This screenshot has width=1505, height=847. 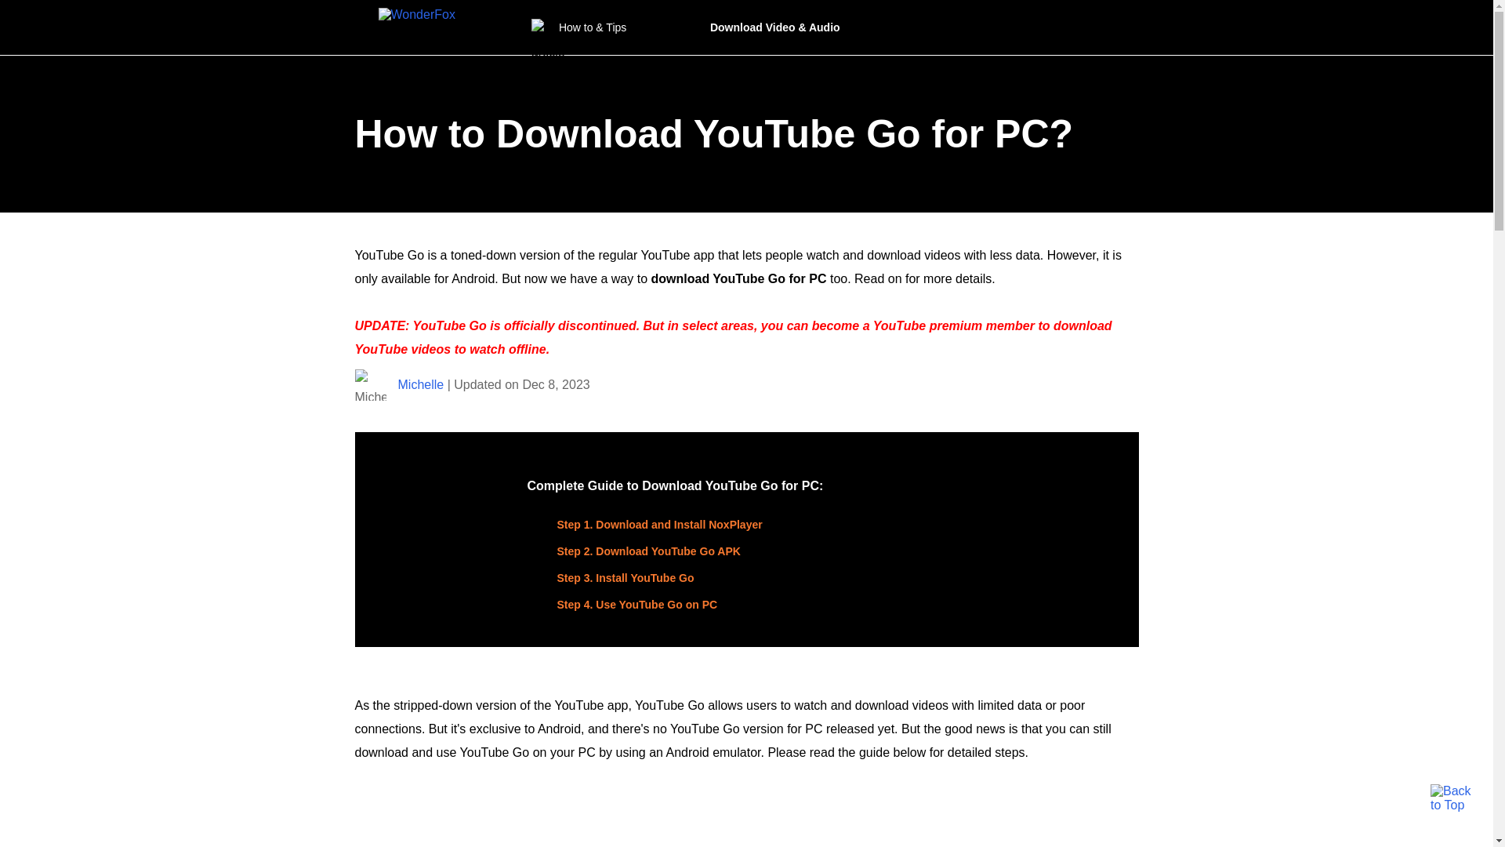 What do you see at coordinates (626, 578) in the screenshot?
I see `Step 3. Install YouTube Go` at bounding box center [626, 578].